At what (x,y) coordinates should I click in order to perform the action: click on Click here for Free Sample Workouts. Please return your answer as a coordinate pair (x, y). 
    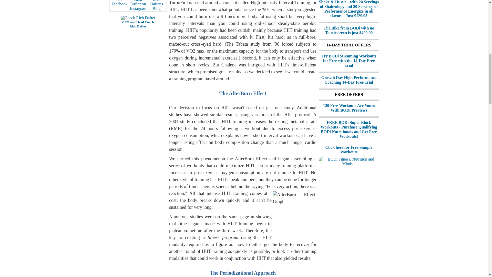
    Looking at the image, I should click on (349, 149).